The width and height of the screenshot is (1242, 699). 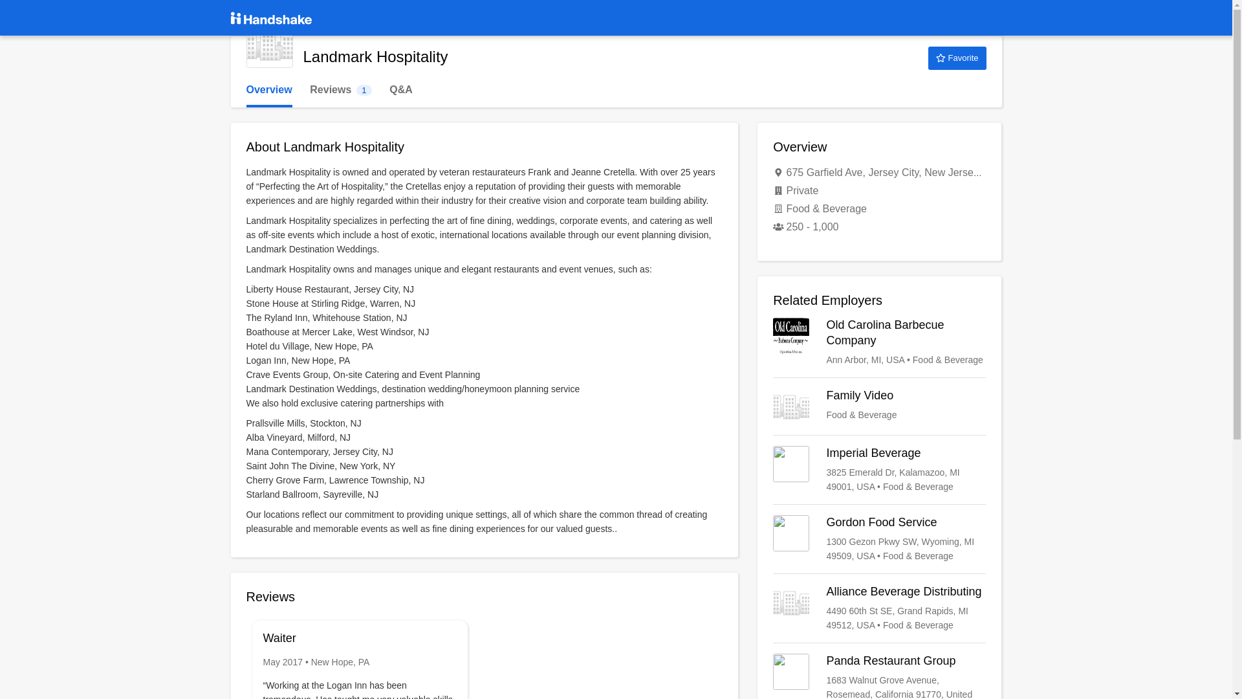 What do you see at coordinates (879, 676) in the screenshot?
I see `Old Carolina Barbecue Company` at bounding box center [879, 676].